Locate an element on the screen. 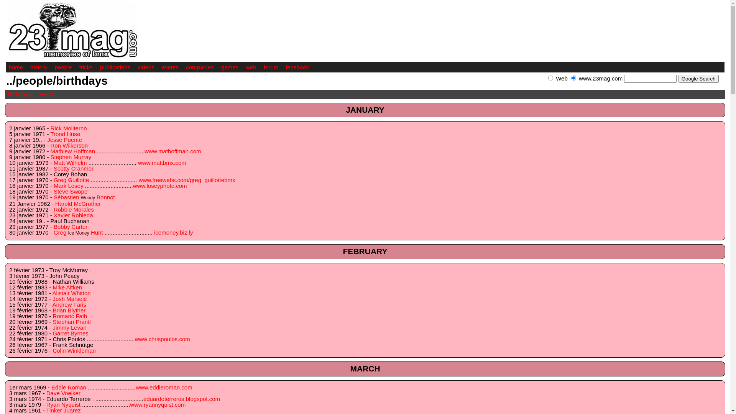 The width and height of the screenshot is (736, 414). www.mattbmx.com is located at coordinates (162, 163).